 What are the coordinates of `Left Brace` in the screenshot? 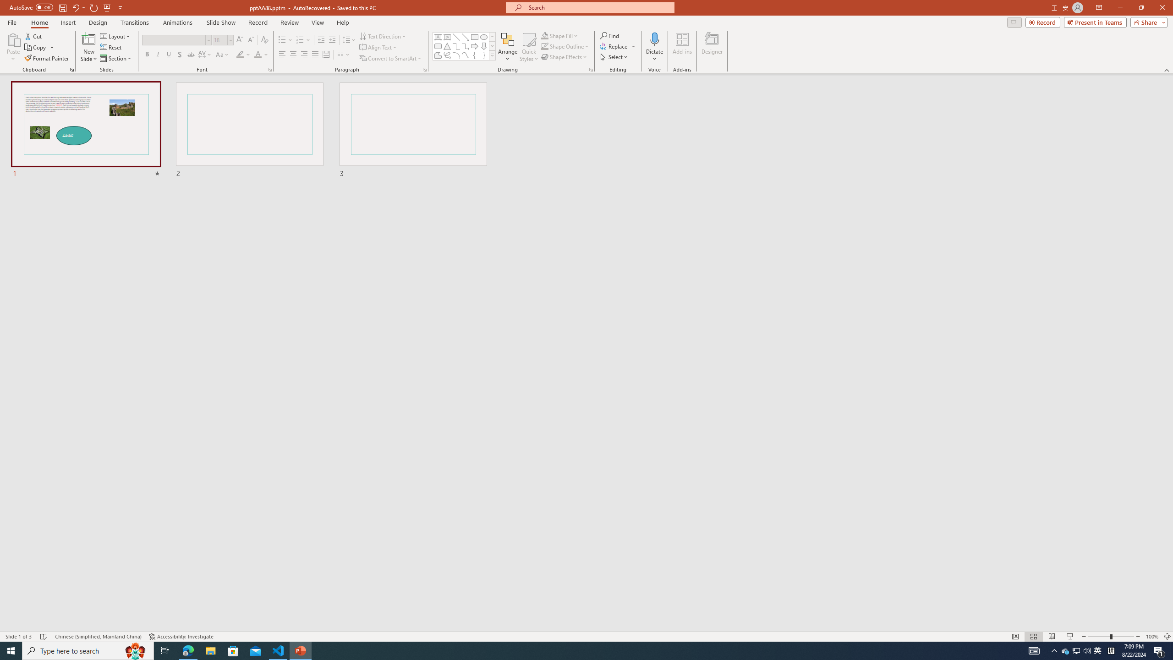 It's located at (475, 55).